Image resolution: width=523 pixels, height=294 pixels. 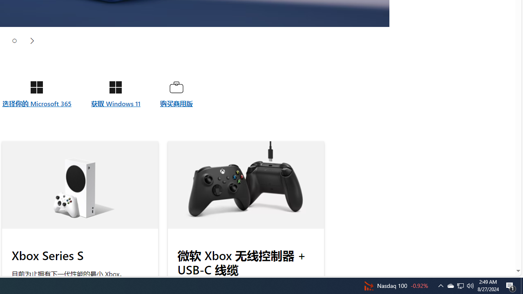 What do you see at coordinates (246, 185) in the screenshot?
I see `A pair of Xbox Wireless Controllers with USB-C Cable.` at bounding box center [246, 185].